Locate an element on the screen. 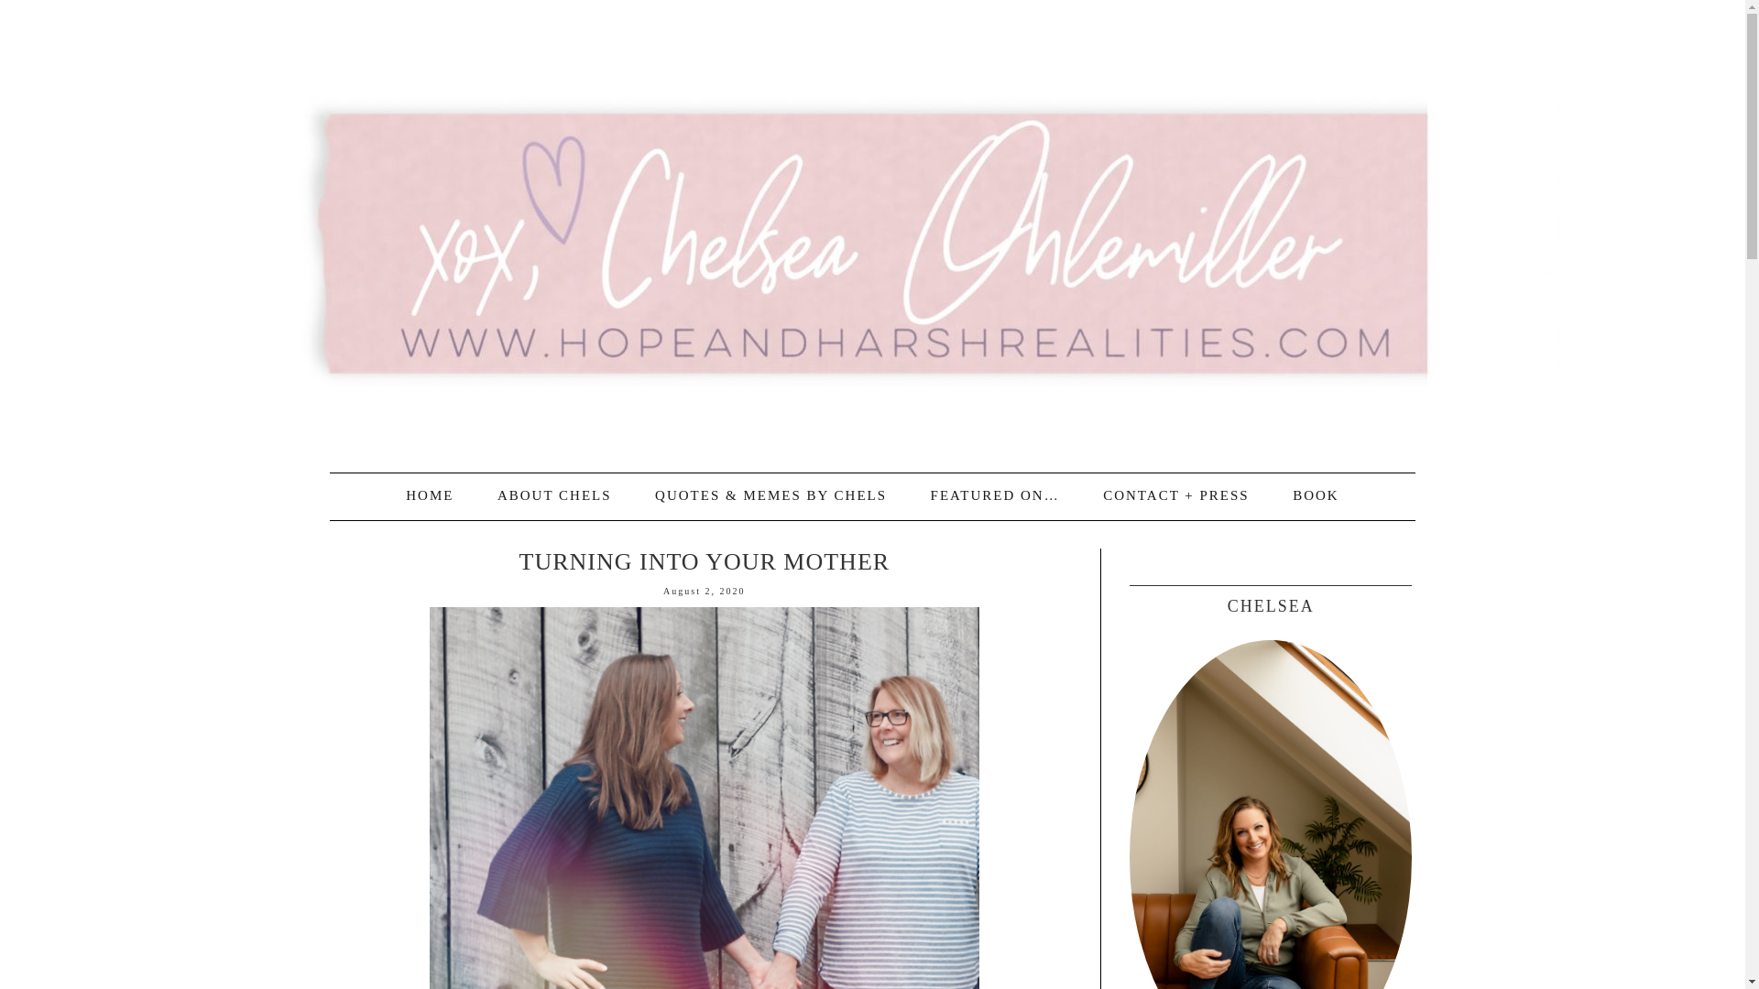  HOME is located at coordinates (429, 494).